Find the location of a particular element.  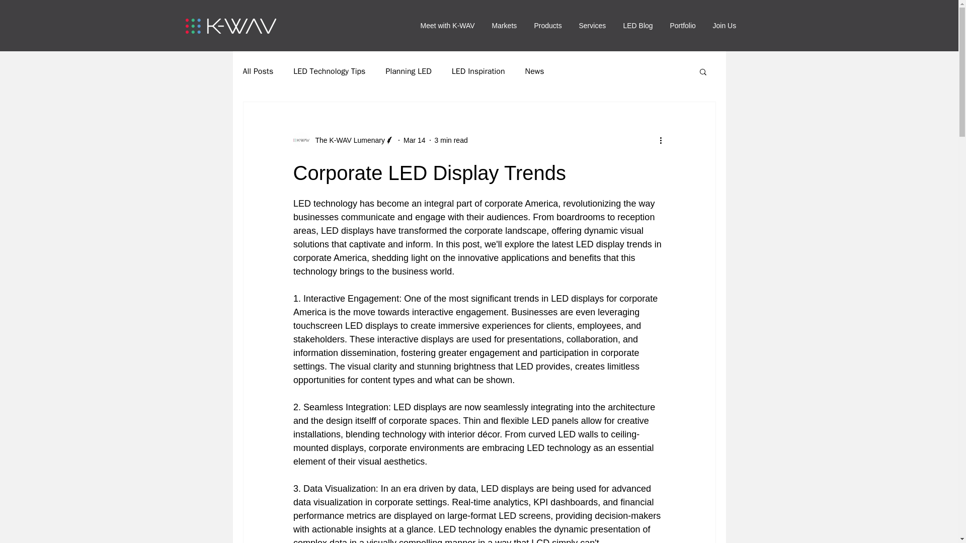

All Posts is located at coordinates (258, 71).